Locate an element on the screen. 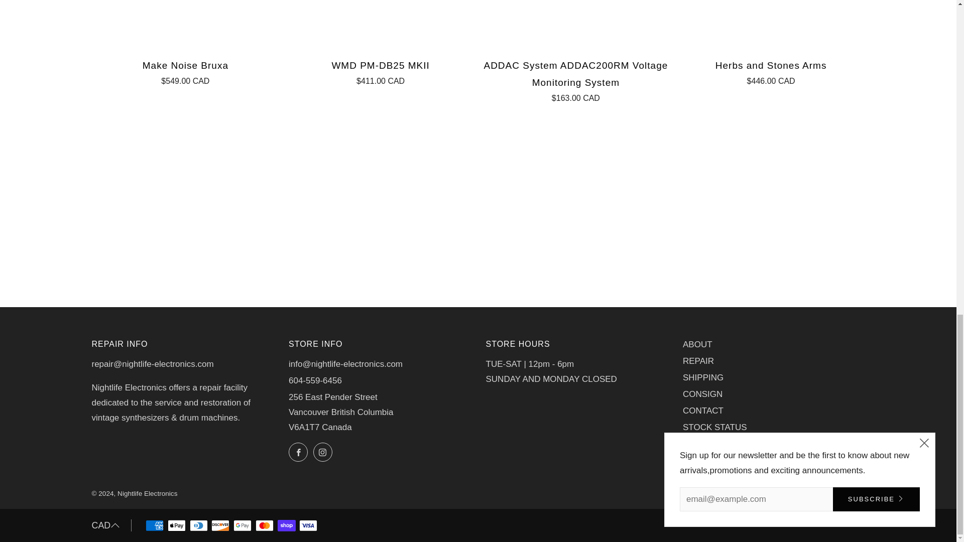 Image resolution: width=964 pixels, height=542 pixels. Make Noise Bruxa is located at coordinates (185, 71).